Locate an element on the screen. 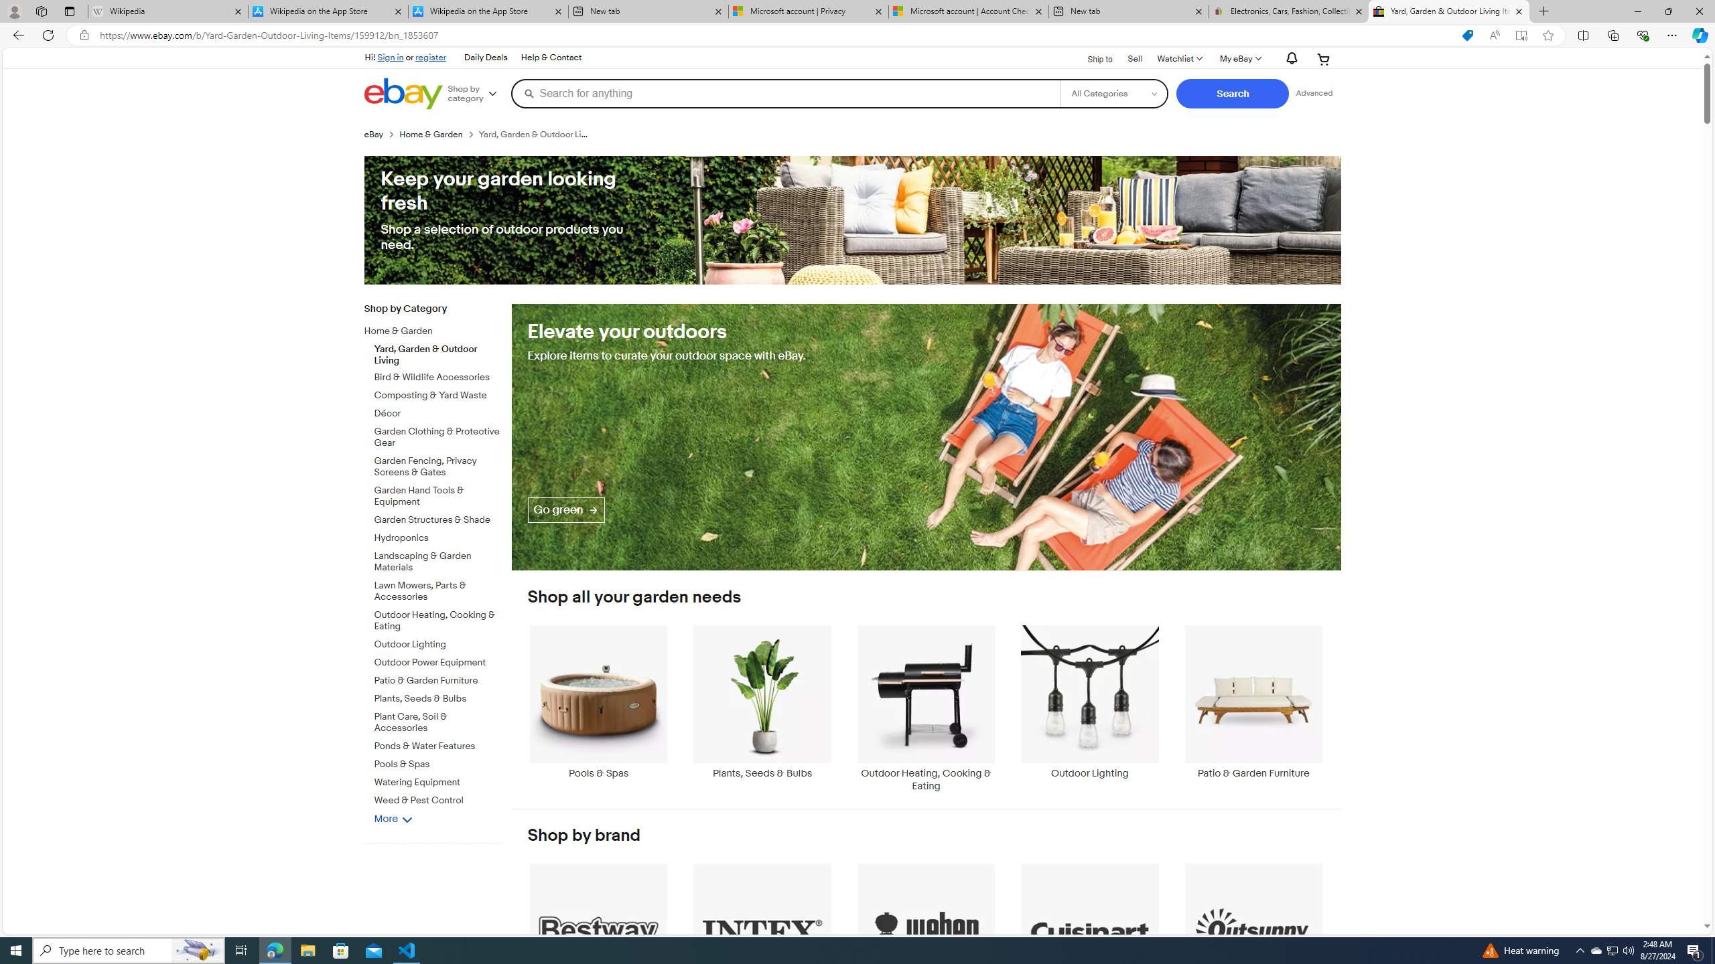 The height and width of the screenshot is (964, 1715). Patio & Garden Furniture is located at coordinates (1253, 702).